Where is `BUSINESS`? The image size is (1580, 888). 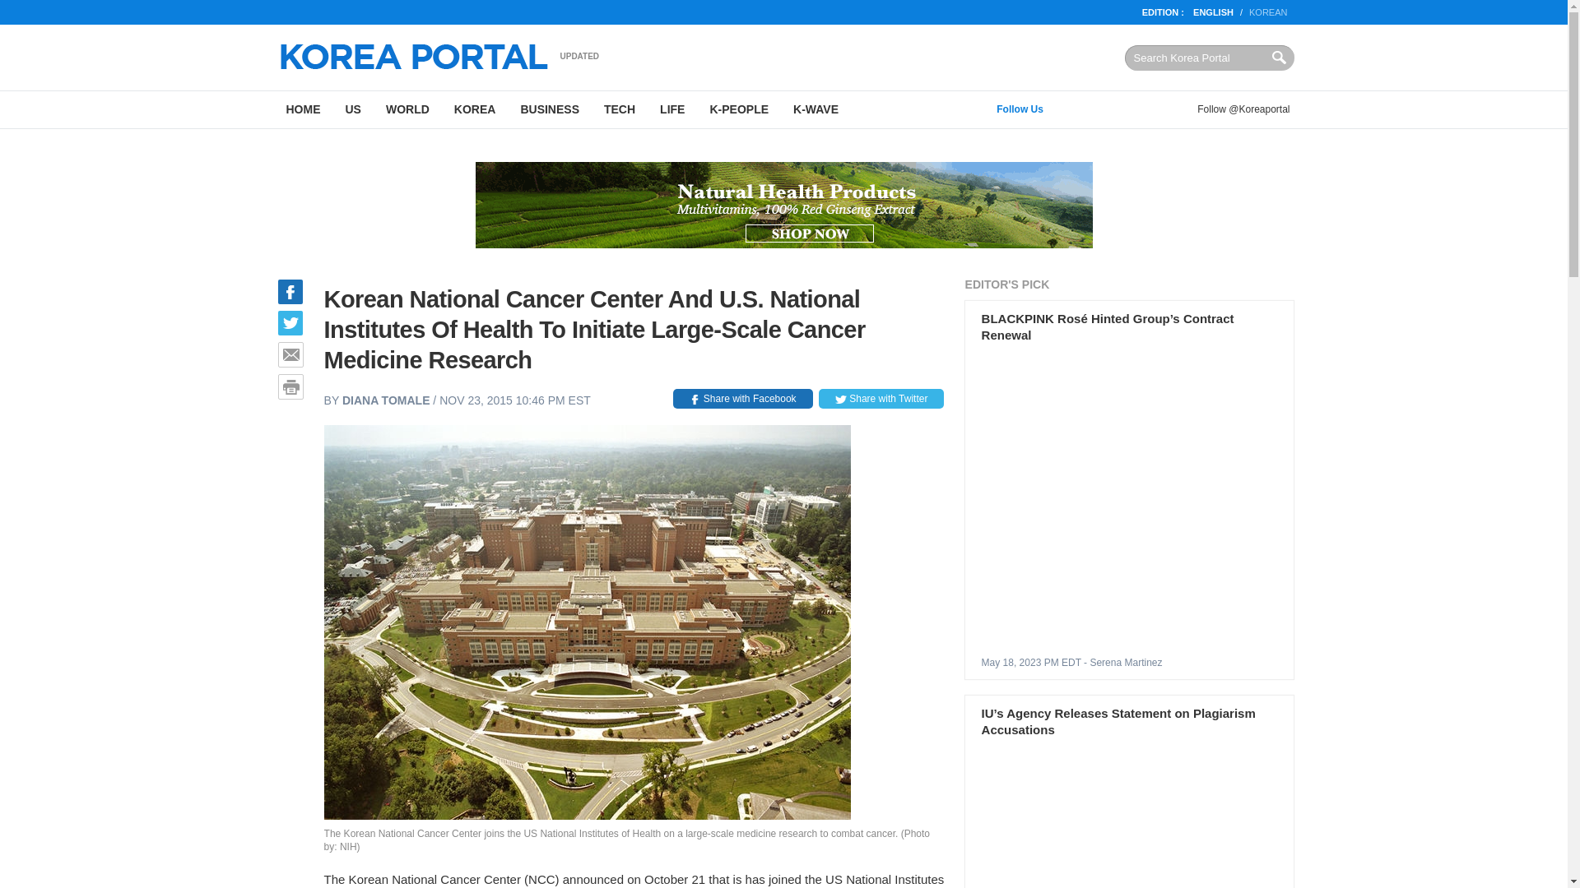 BUSINESS is located at coordinates (549, 109).